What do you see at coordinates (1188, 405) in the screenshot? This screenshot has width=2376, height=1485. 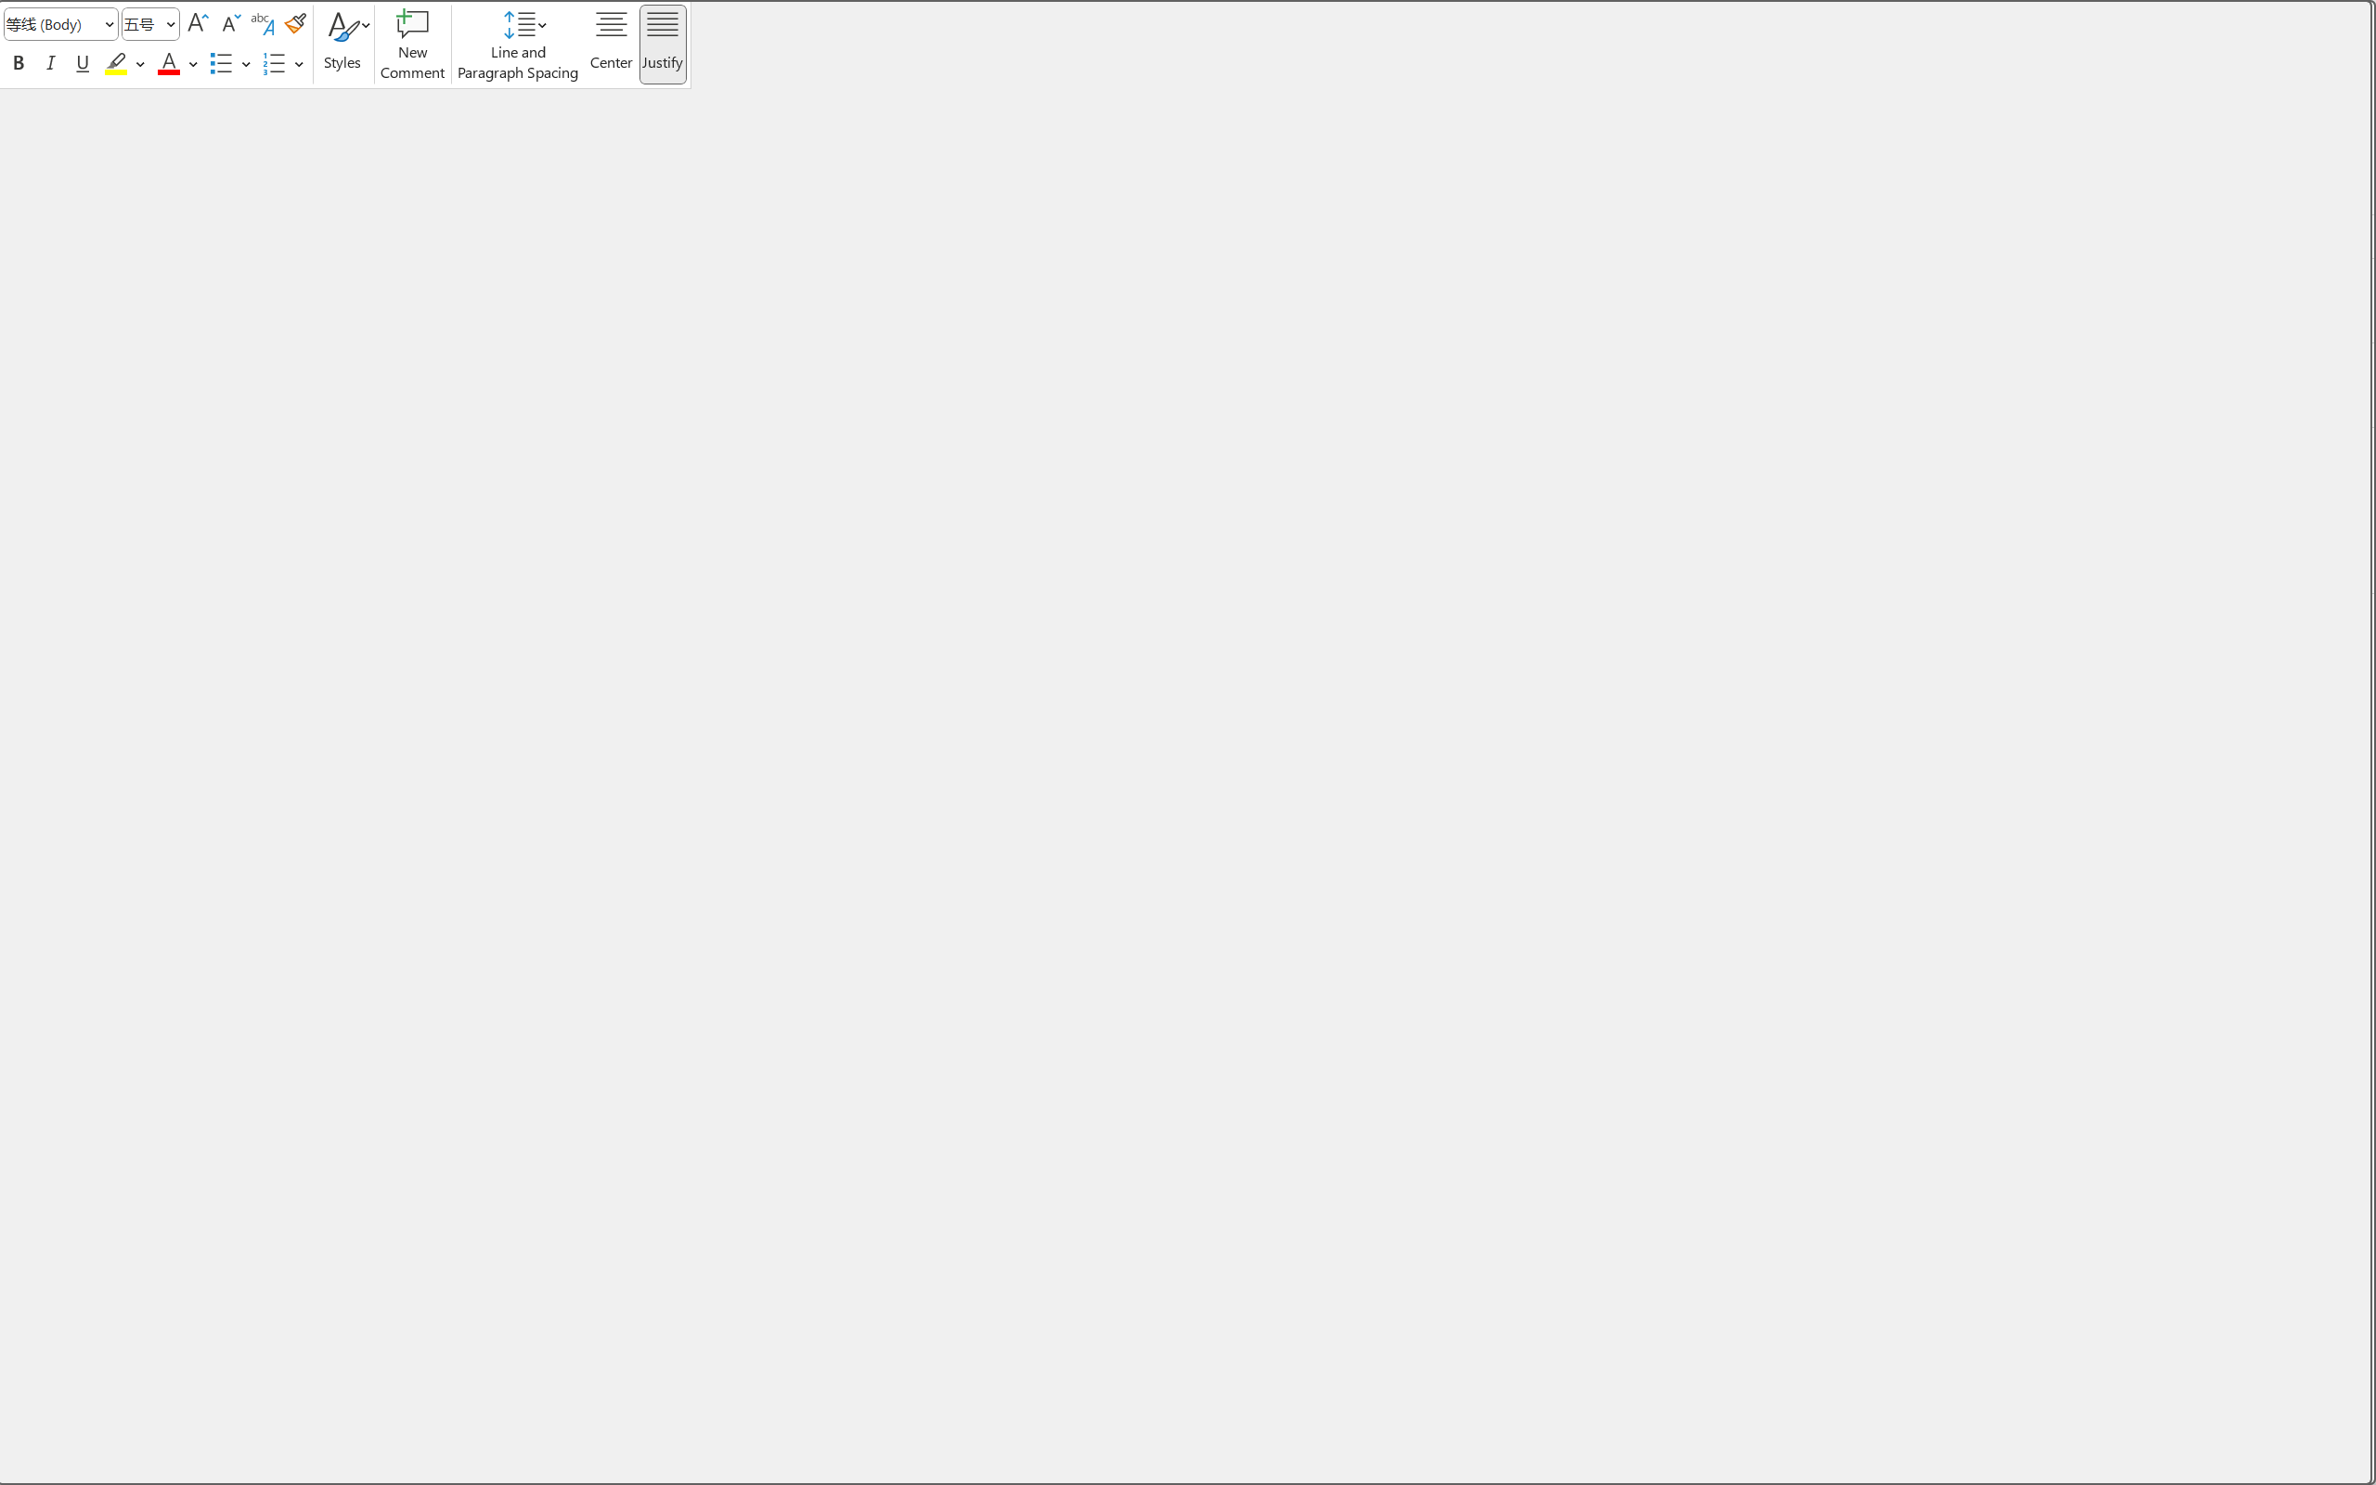 I see `Insert Symbol` at bounding box center [1188, 405].